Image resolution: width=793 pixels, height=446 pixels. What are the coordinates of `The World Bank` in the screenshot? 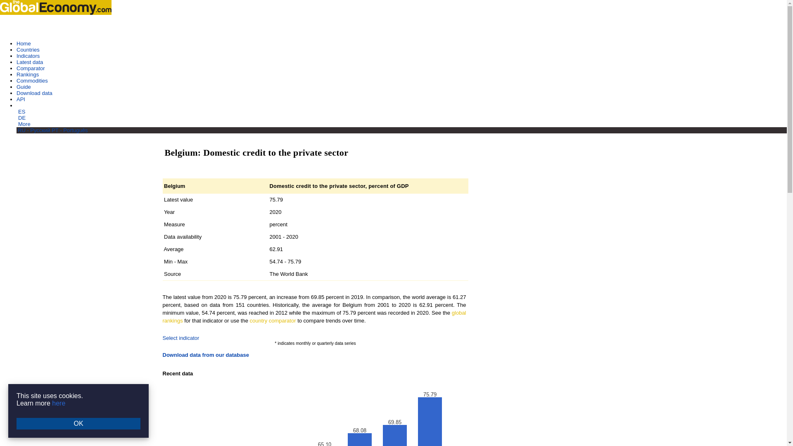 It's located at (288, 273).